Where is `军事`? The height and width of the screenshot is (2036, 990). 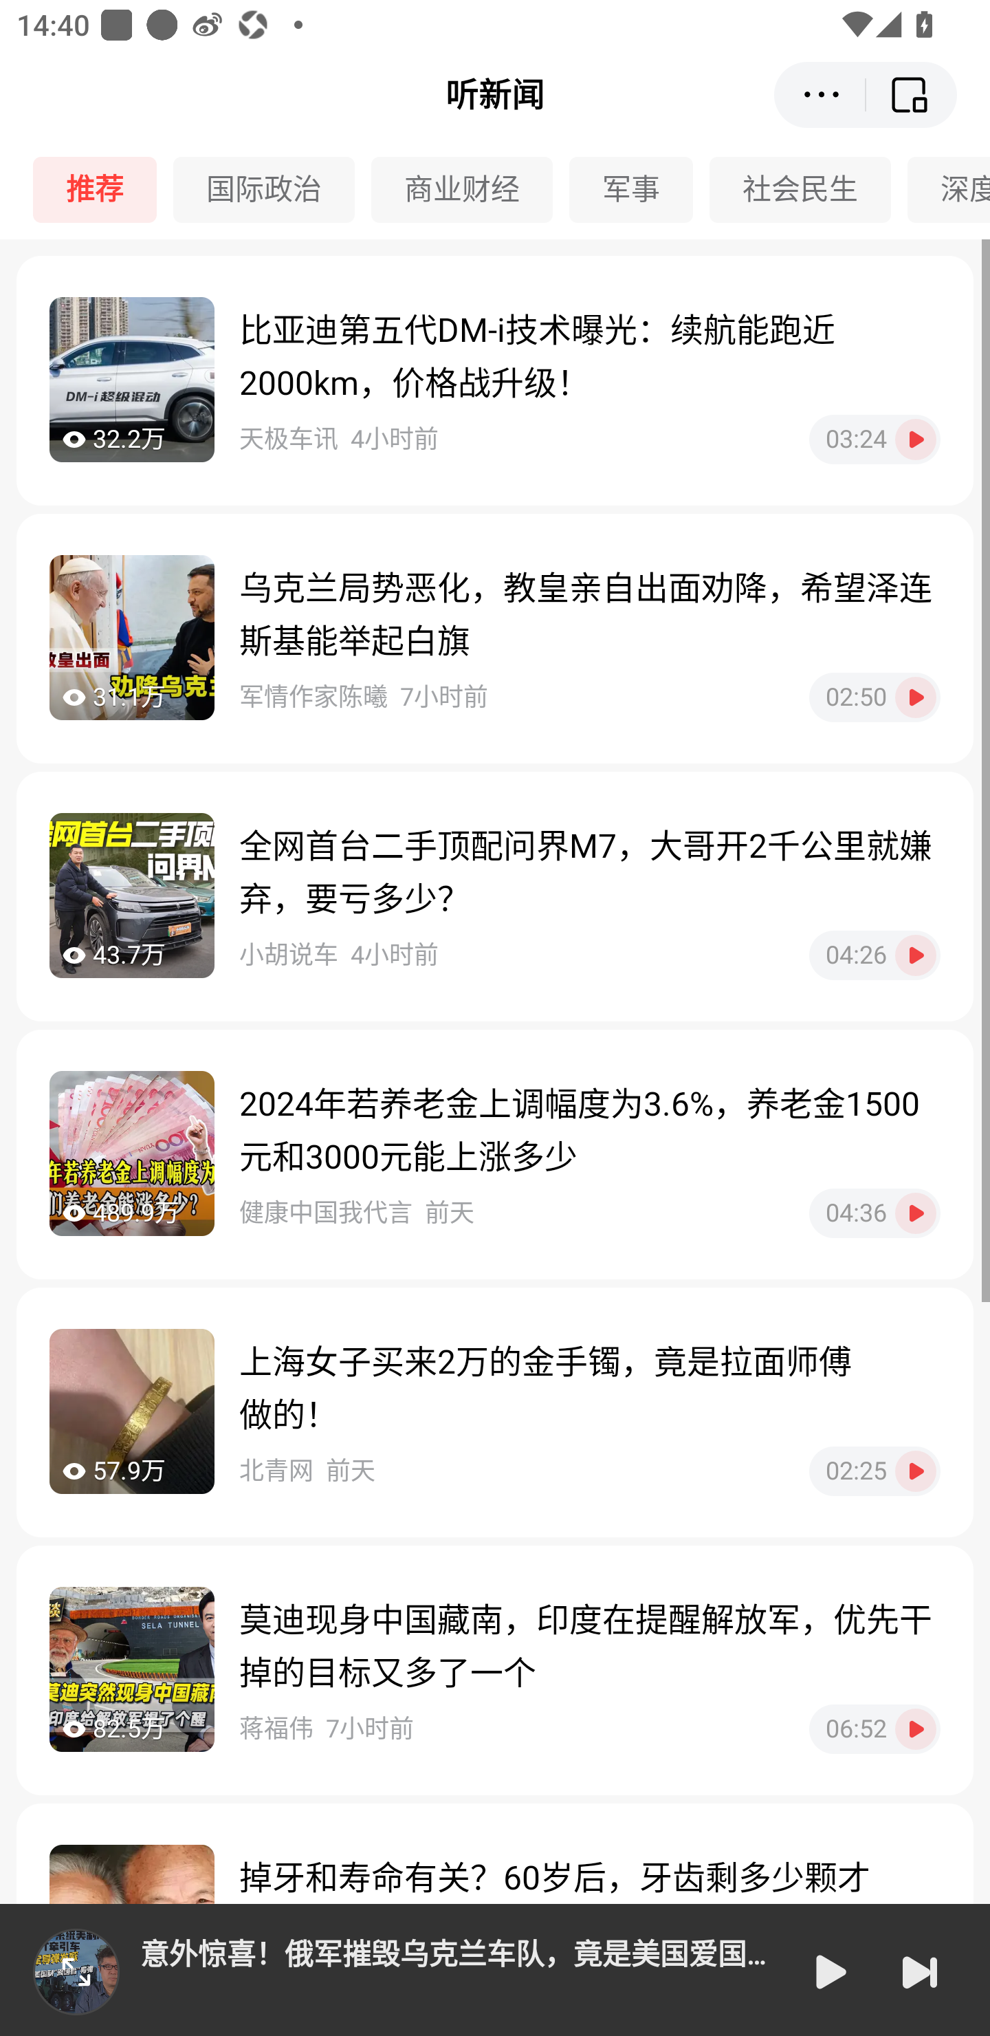 军事 is located at coordinates (639, 190).